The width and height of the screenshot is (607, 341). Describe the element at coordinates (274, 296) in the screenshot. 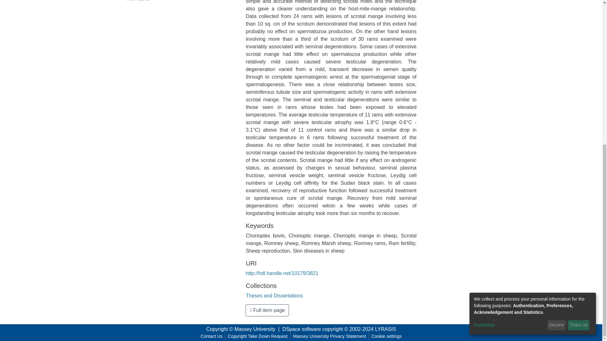

I see `Theses and Dissertations` at that location.